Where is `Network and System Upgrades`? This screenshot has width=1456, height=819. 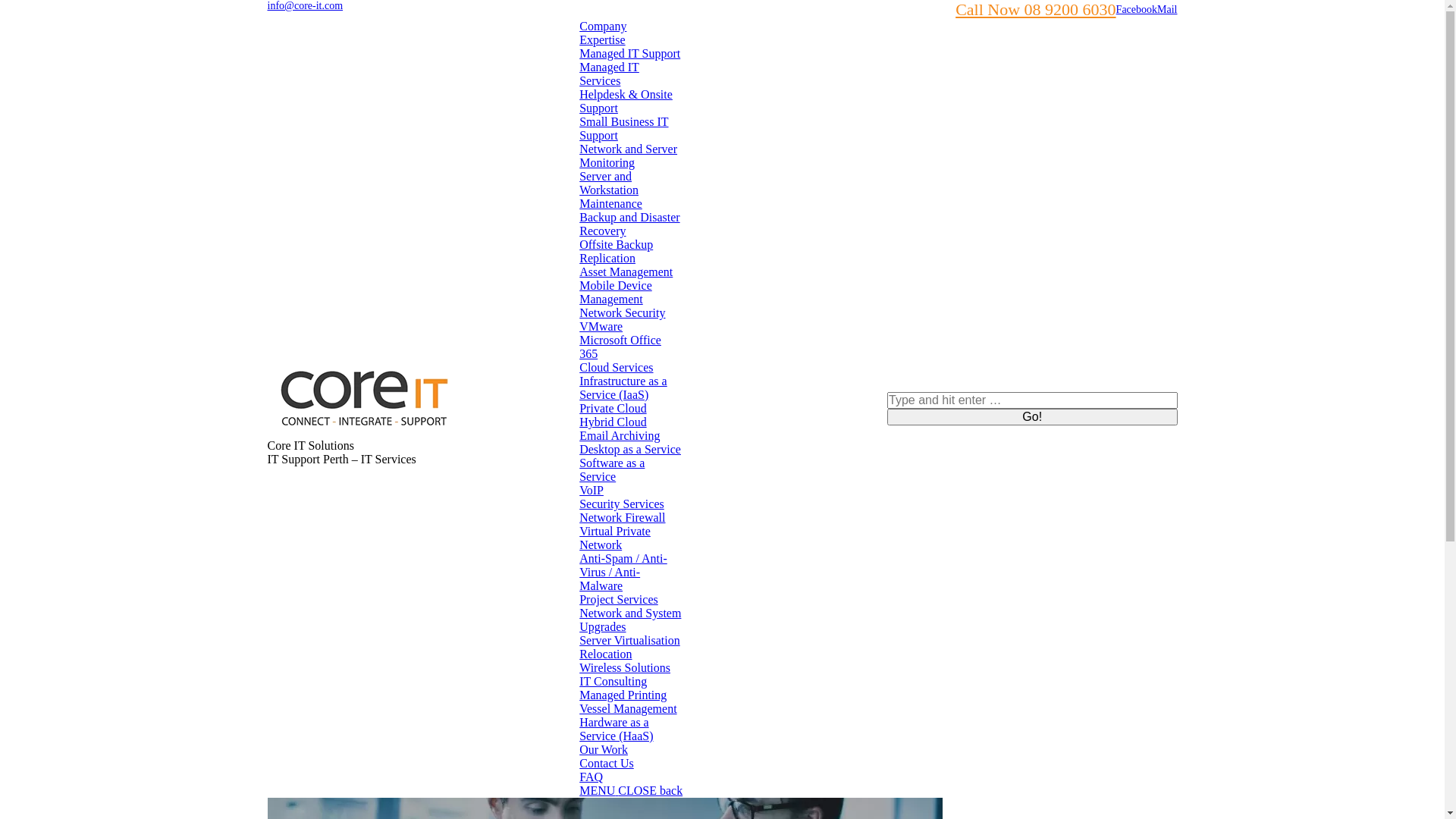 Network and System Upgrades is located at coordinates (630, 620).